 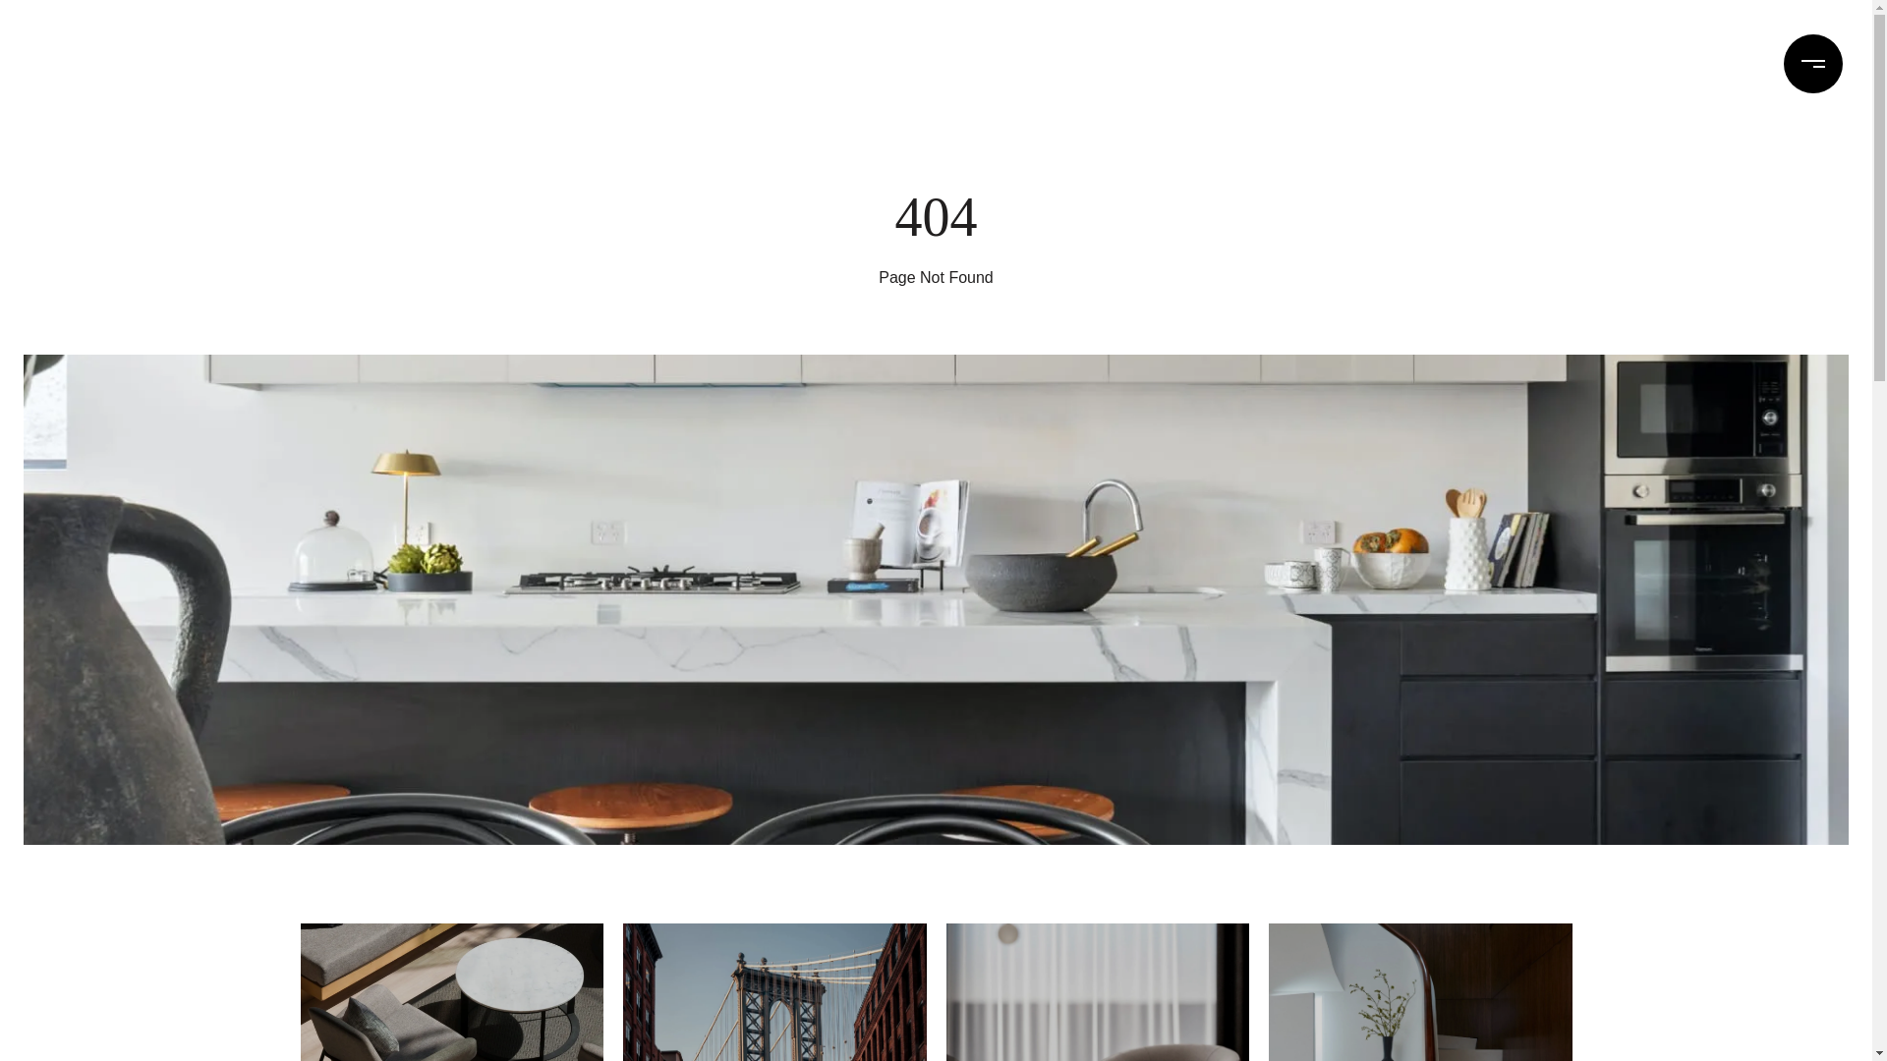 What do you see at coordinates (1500, 64) in the screenshot?
I see `Home Search` at bounding box center [1500, 64].